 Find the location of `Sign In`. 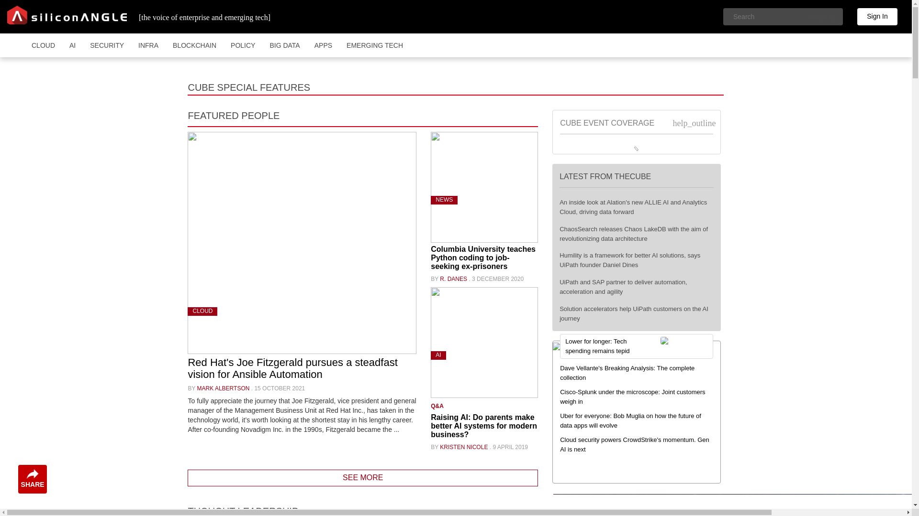

Sign In is located at coordinates (877, 16).